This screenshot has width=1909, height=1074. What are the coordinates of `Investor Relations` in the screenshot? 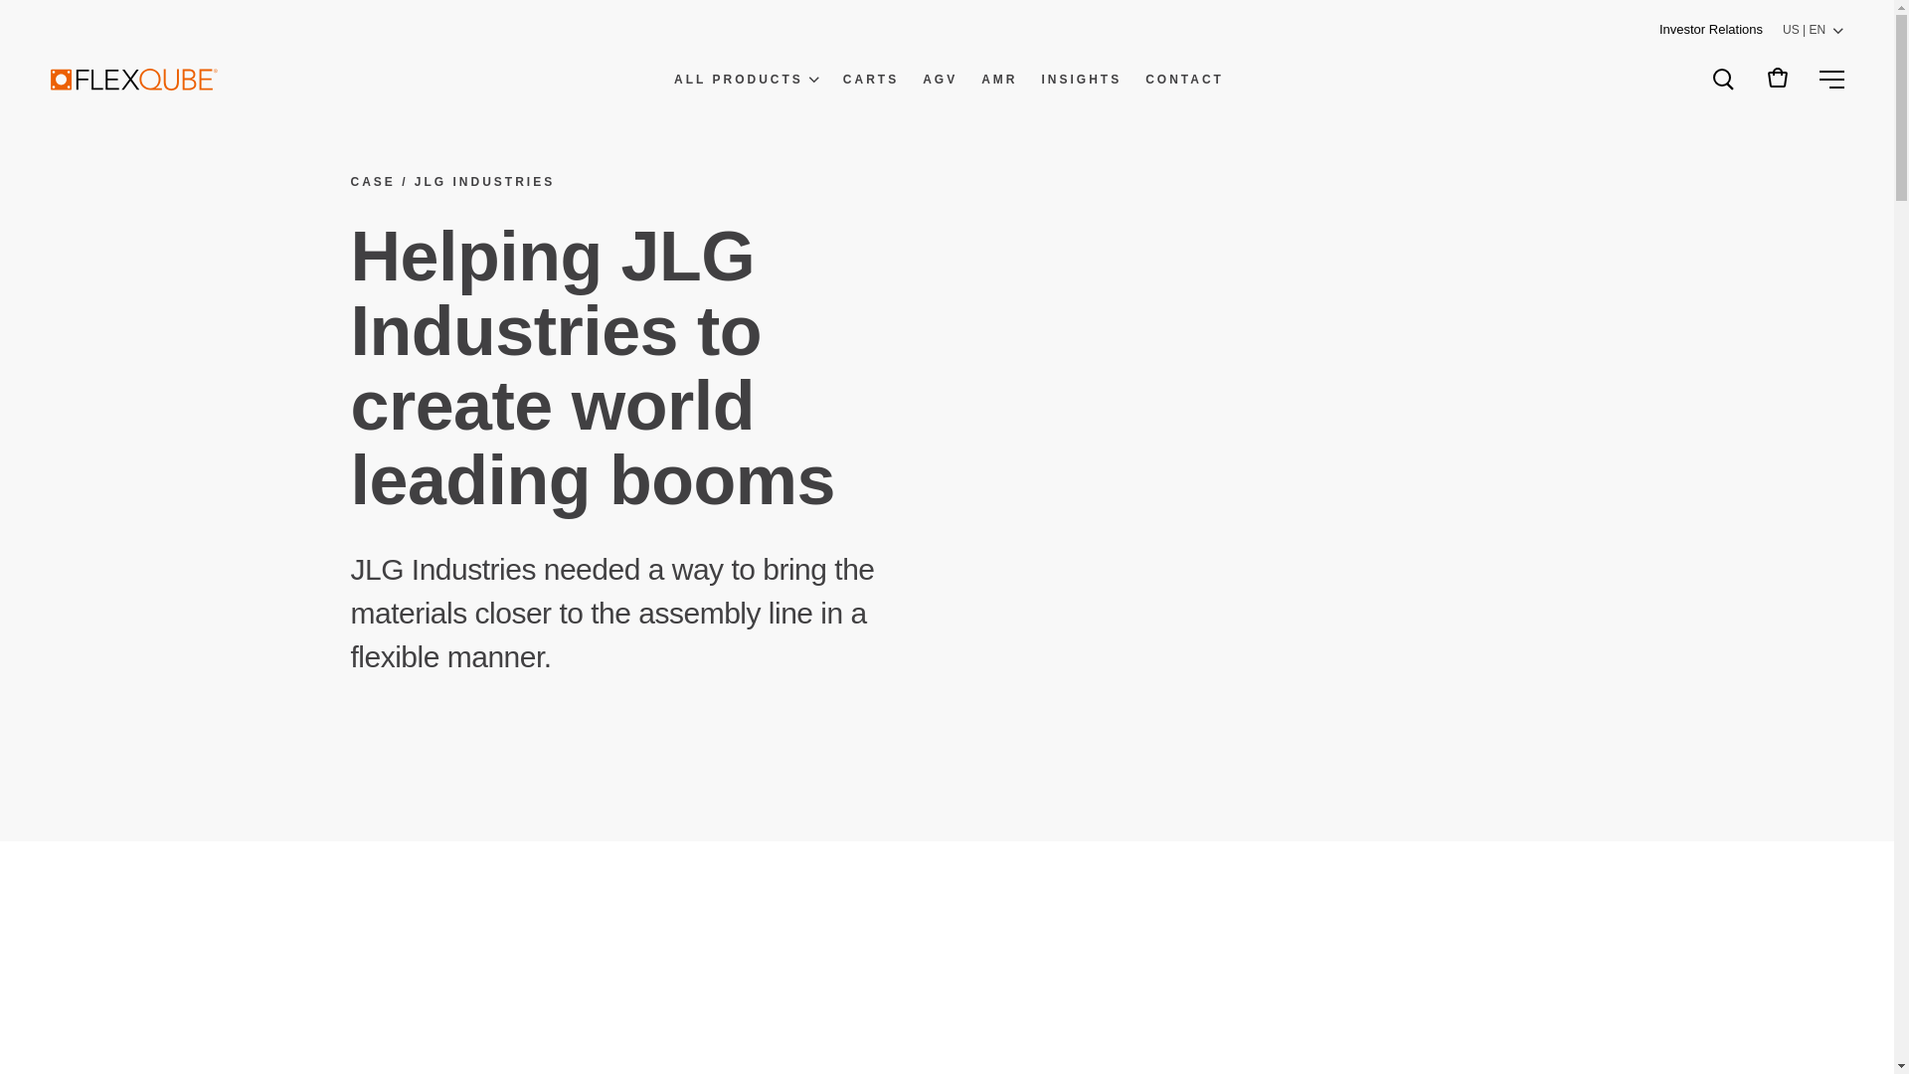 It's located at (1710, 30).